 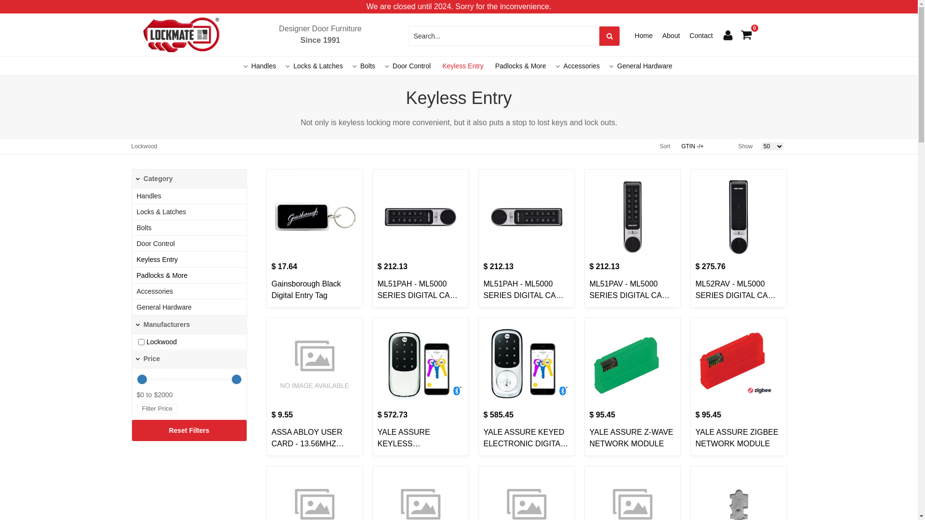 What do you see at coordinates (672, 36) in the screenshot?
I see `About` at bounding box center [672, 36].